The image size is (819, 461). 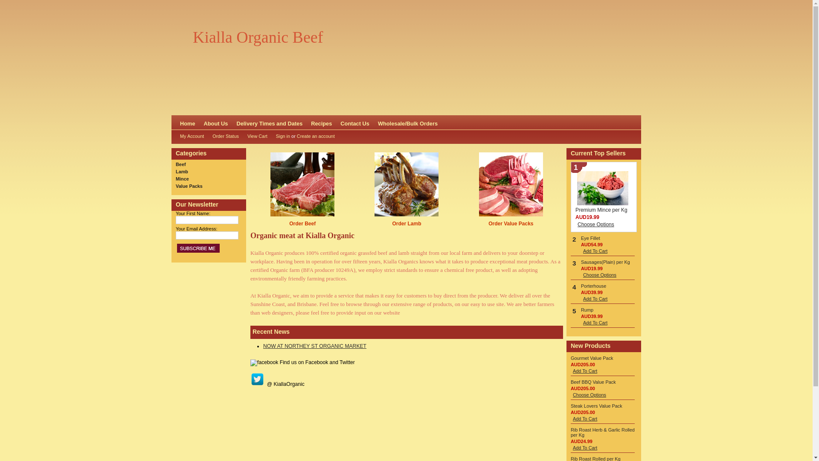 I want to click on Order Beef, so click(x=302, y=224).